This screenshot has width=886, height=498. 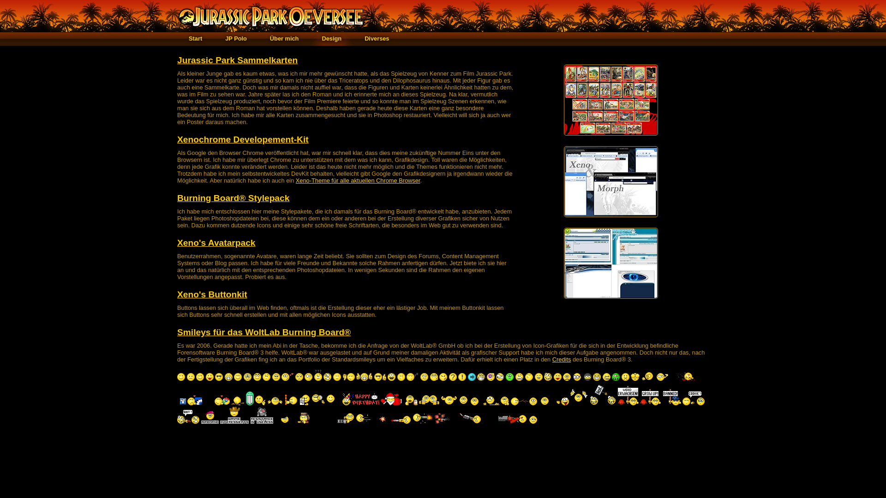 I want to click on Xenochrome Developement-Kit, so click(x=243, y=139).